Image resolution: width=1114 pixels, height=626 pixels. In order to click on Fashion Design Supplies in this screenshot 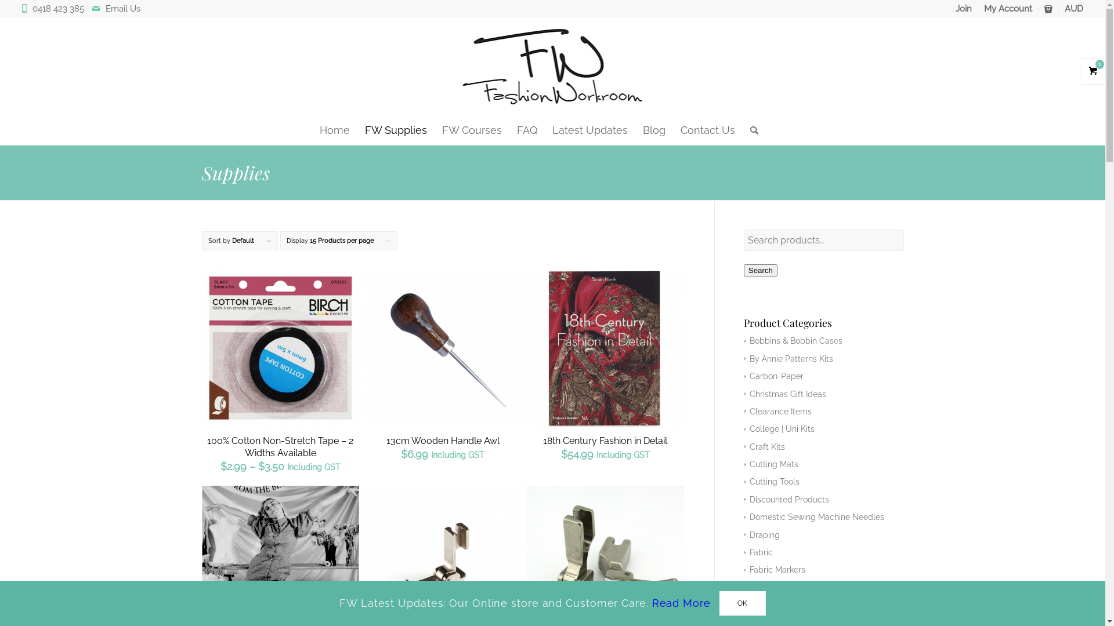, I will do `click(793, 605)`.